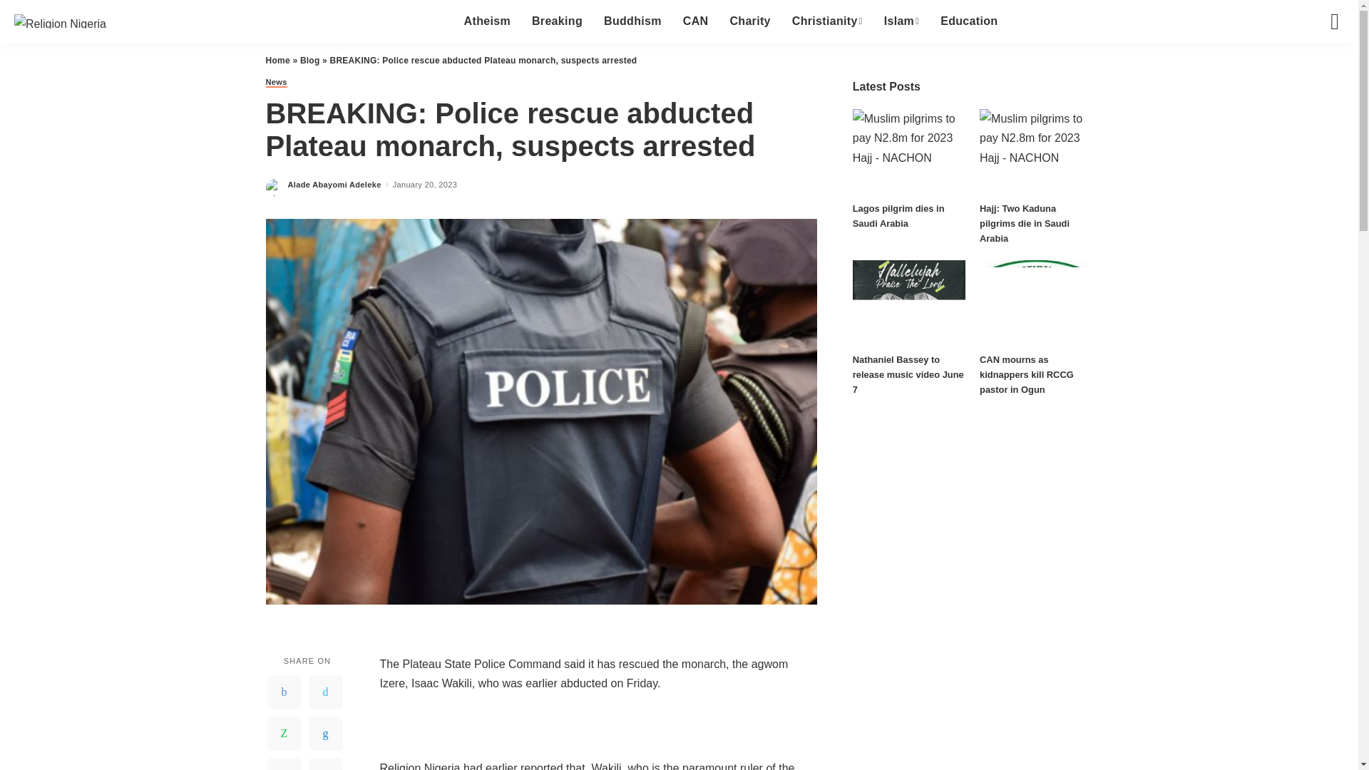 The image size is (1369, 770). What do you see at coordinates (60, 21) in the screenshot?
I see `Religion Nigeria` at bounding box center [60, 21].